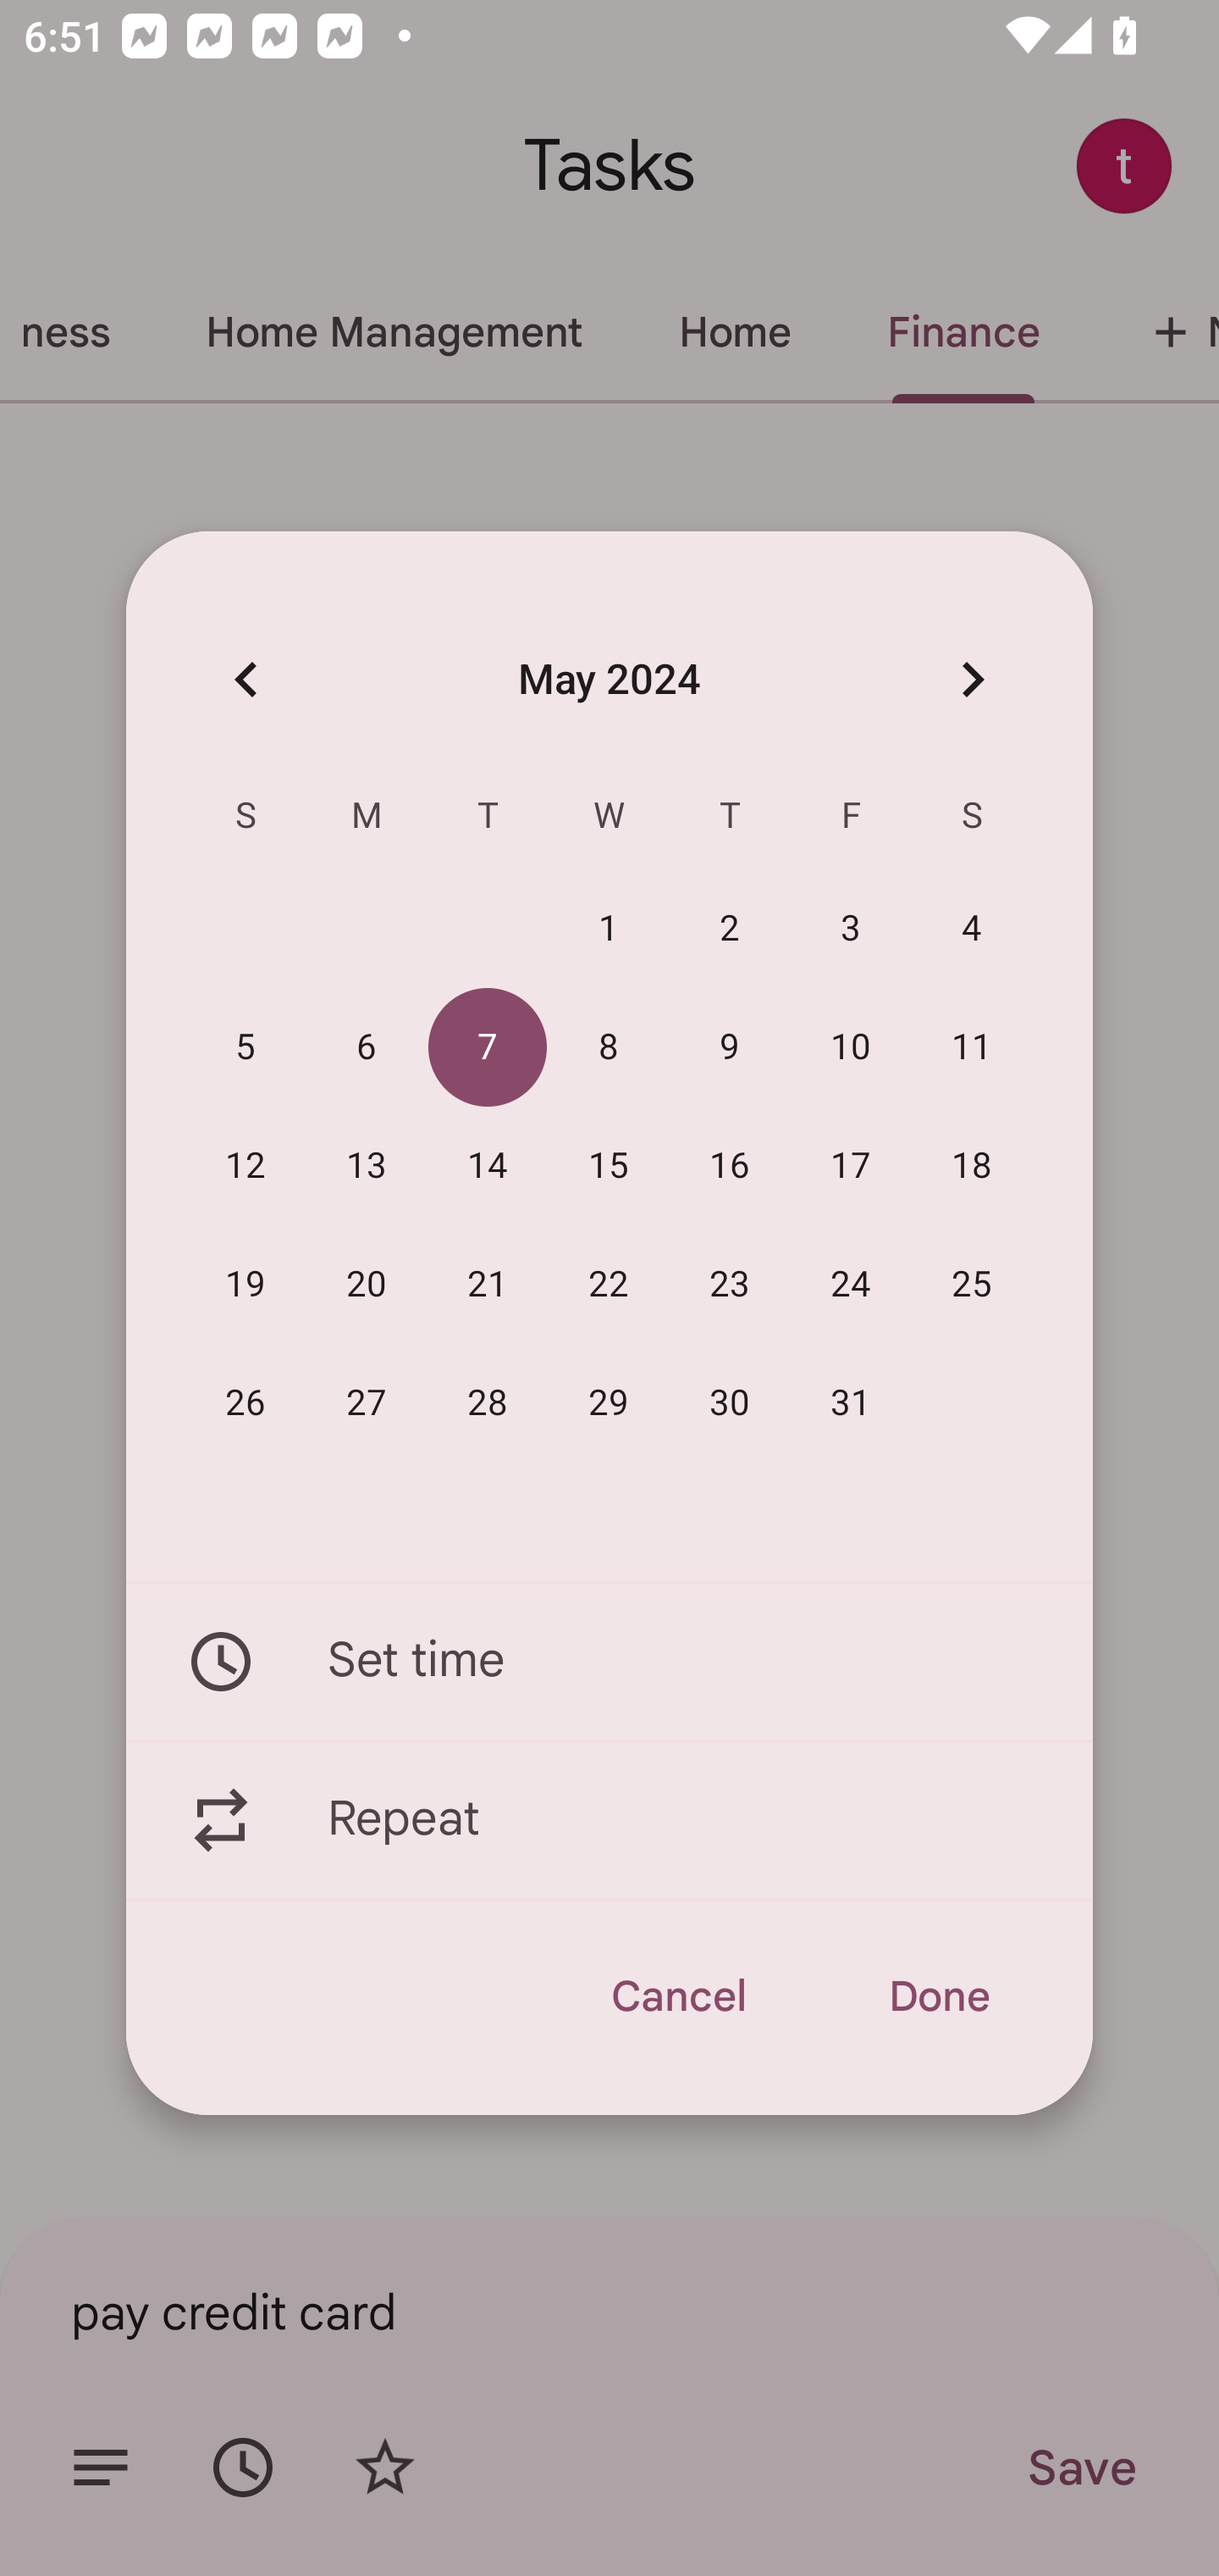 The width and height of the screenshot is (1219, 2576). Describe the element at coordinates (367, 1403) in the screenshot. I see `27 27 May 2024` at that location.